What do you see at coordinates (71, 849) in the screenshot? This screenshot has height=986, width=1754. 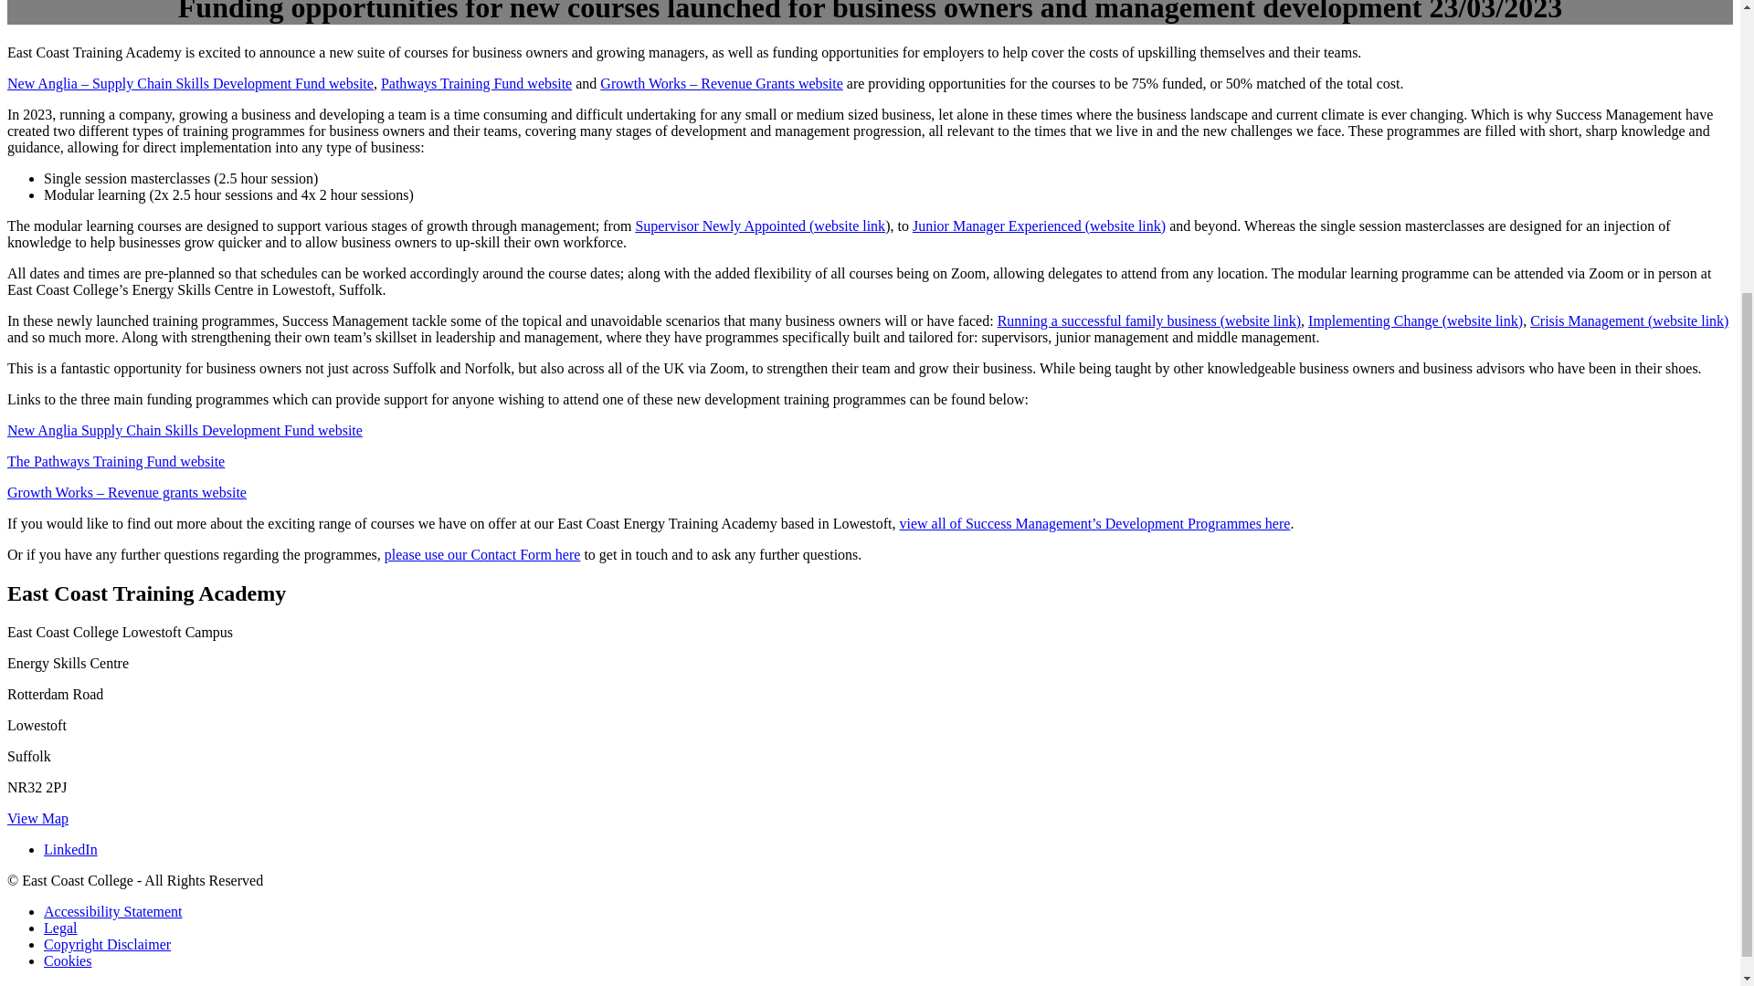 I see `LinkedIn` at bounding box center [71, 849].